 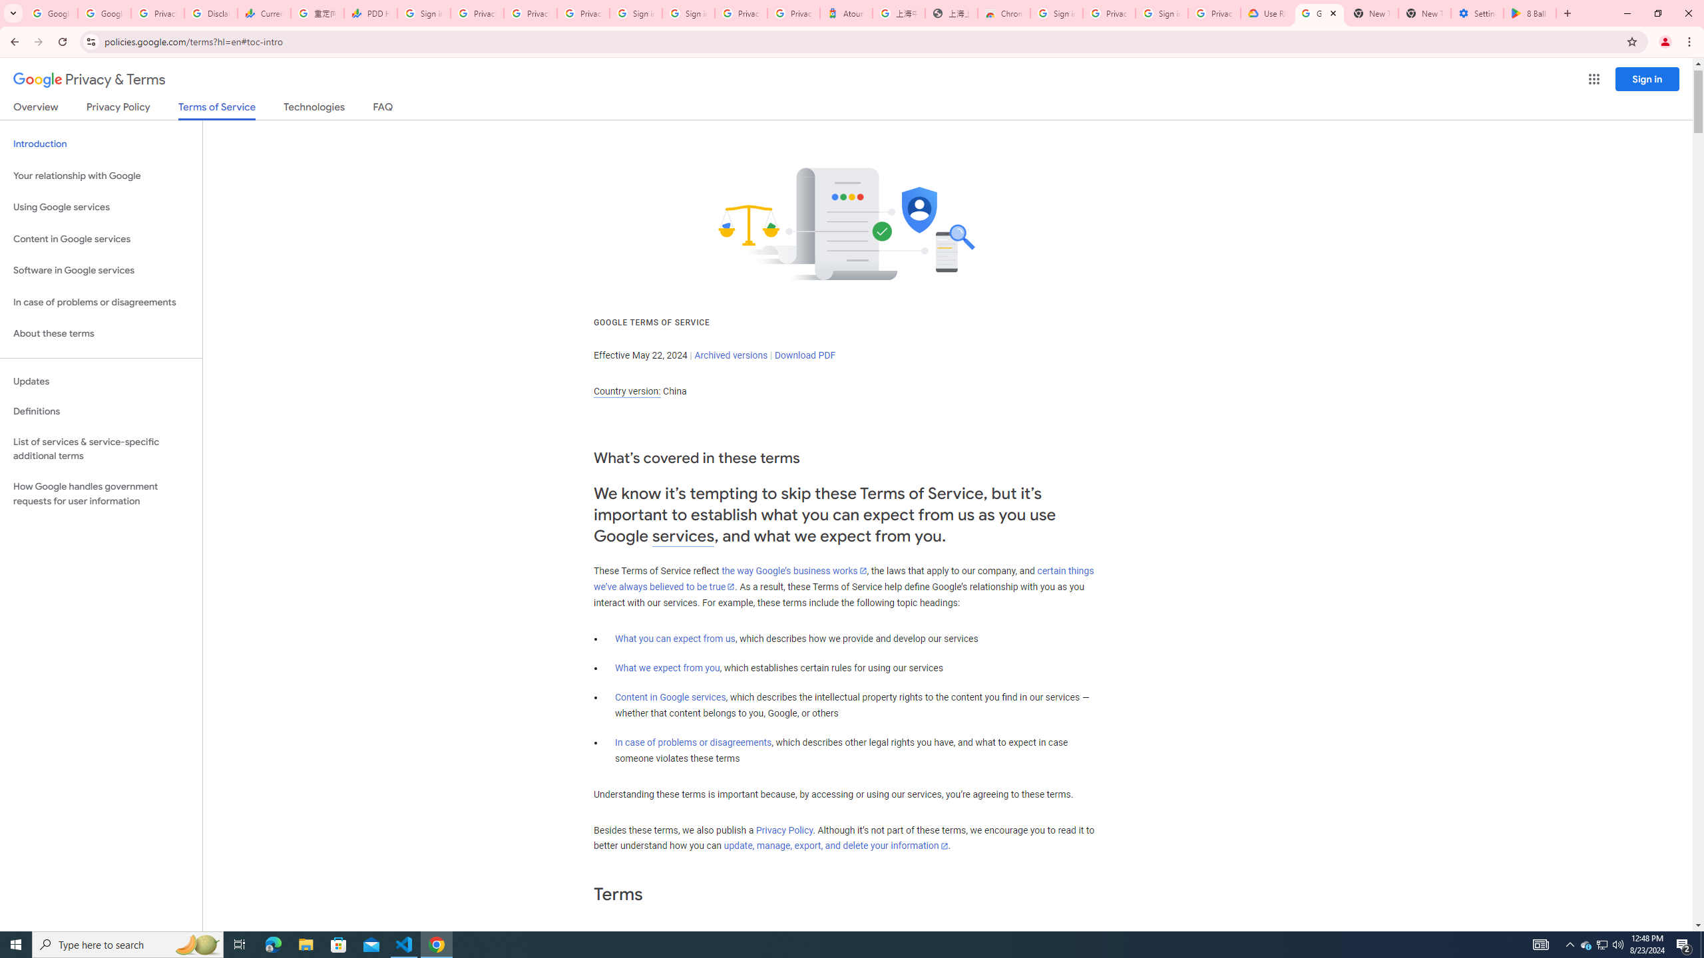 What do you see at coordinates (805, 355) in the screenshot?
I see `Download PDF` at bounding box center [805, 355].